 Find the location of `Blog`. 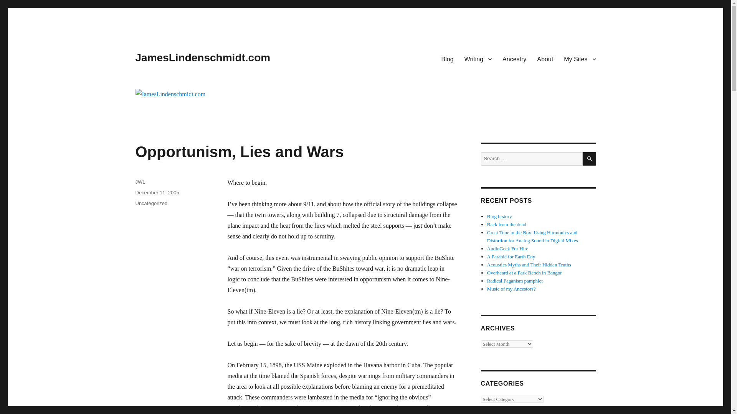

Blog is located at coordinates (448, 59).